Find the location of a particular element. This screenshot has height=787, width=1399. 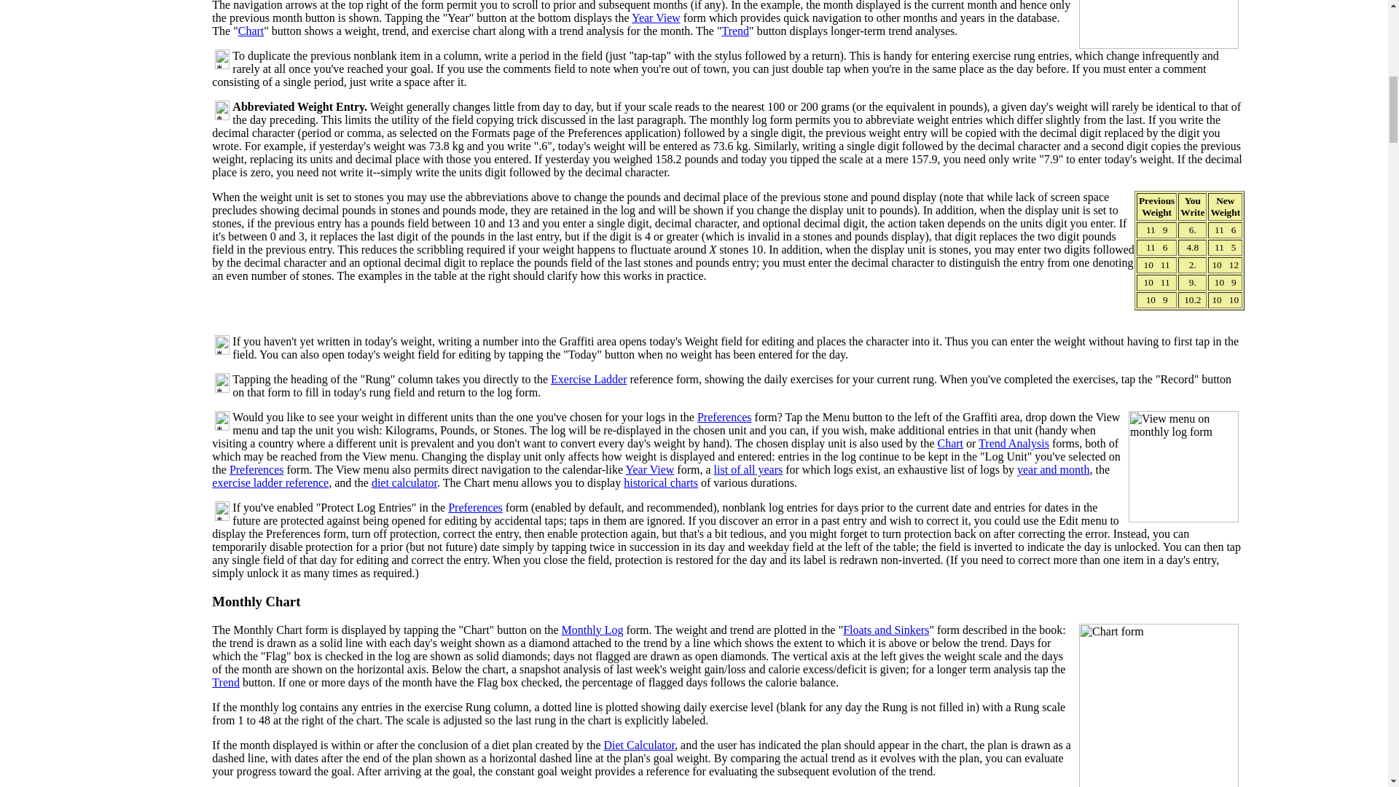

Chart is located at coordinates (950, 443).